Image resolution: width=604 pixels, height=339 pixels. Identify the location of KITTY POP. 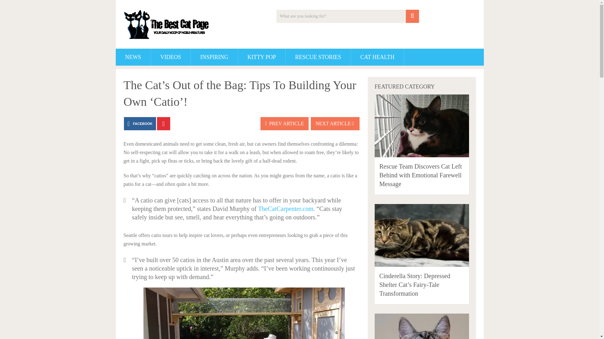
(262, 57).